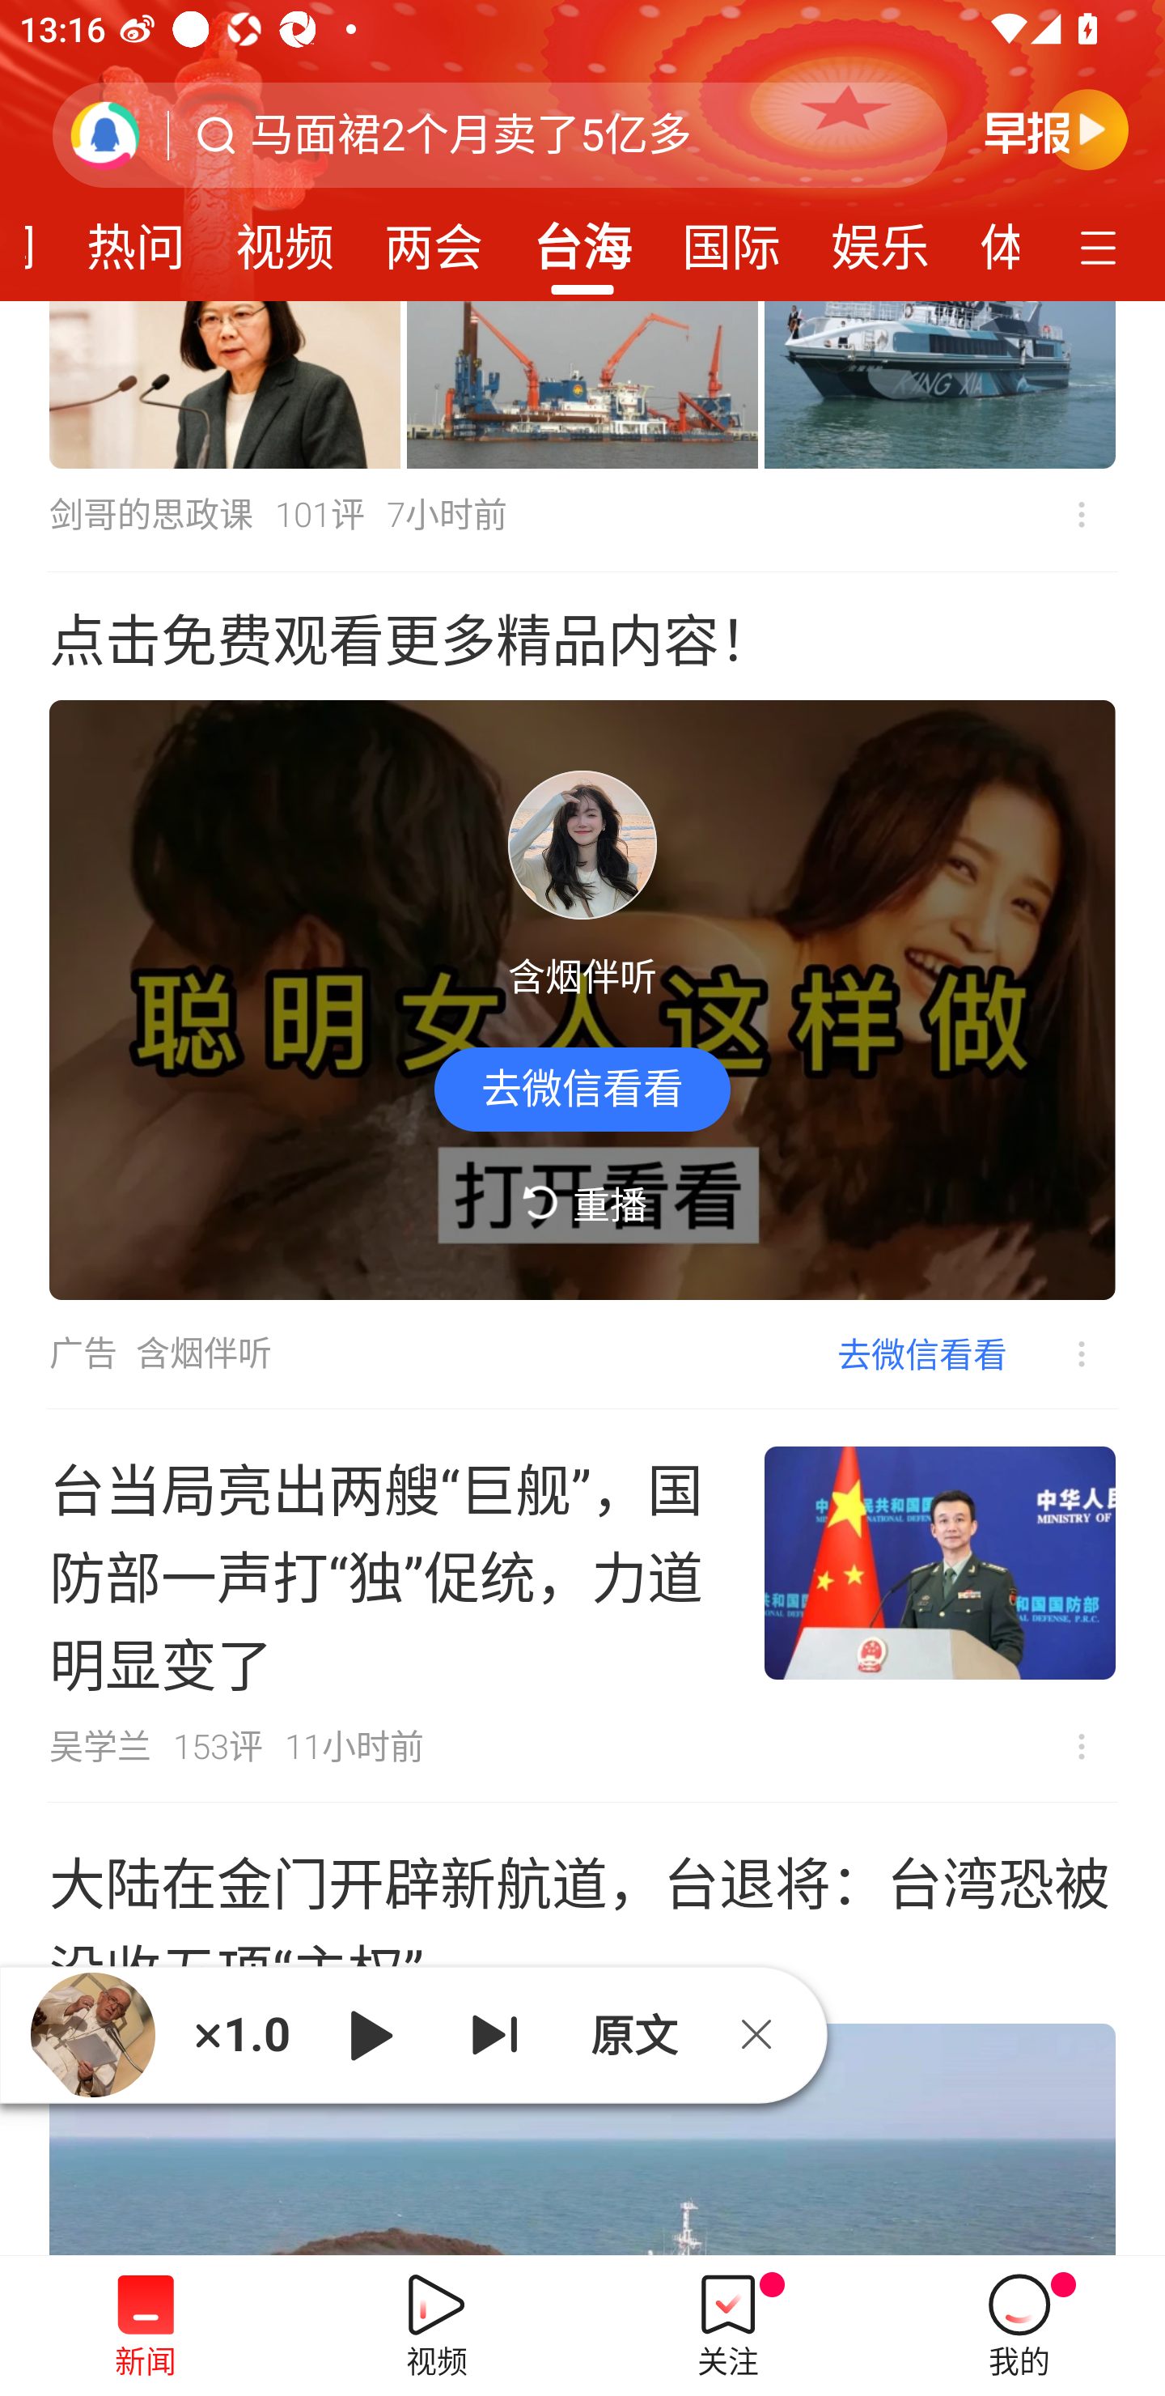 Image resolution: width=1165 pixels, height=2396 pixels. What do you see at coordinates (582, 238) in the screenshot?
I see `台海` at bounding box center [582, 238].